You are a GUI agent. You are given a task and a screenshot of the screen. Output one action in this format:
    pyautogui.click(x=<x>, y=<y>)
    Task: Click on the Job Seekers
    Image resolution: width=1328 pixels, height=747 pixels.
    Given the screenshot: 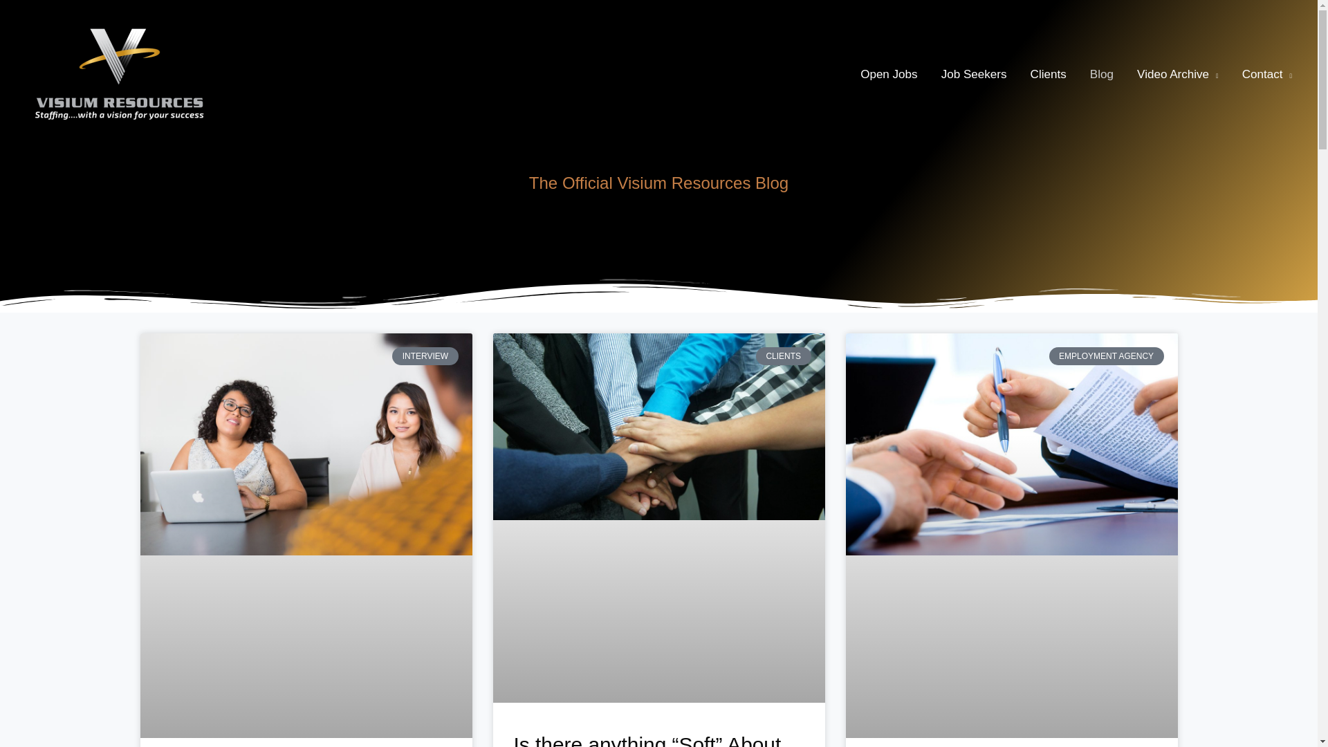 What is the action you would take?
    pyautogui.click(x=974, y=75)
    